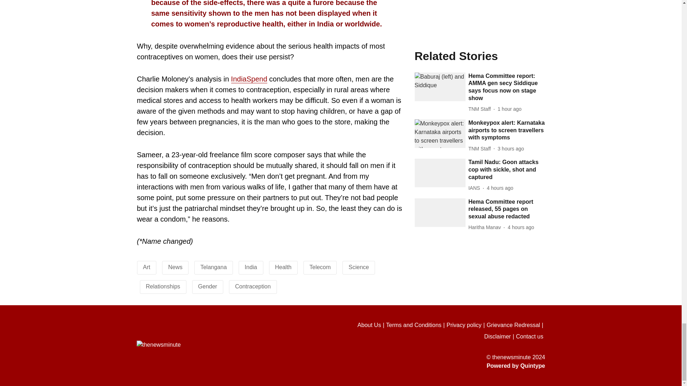 The width and height of the screenshot is (687, 386). What do you see at coordinates (249, 79) in the screenshot?
I see `IndiaSpend` at bounding box center [249, 79].